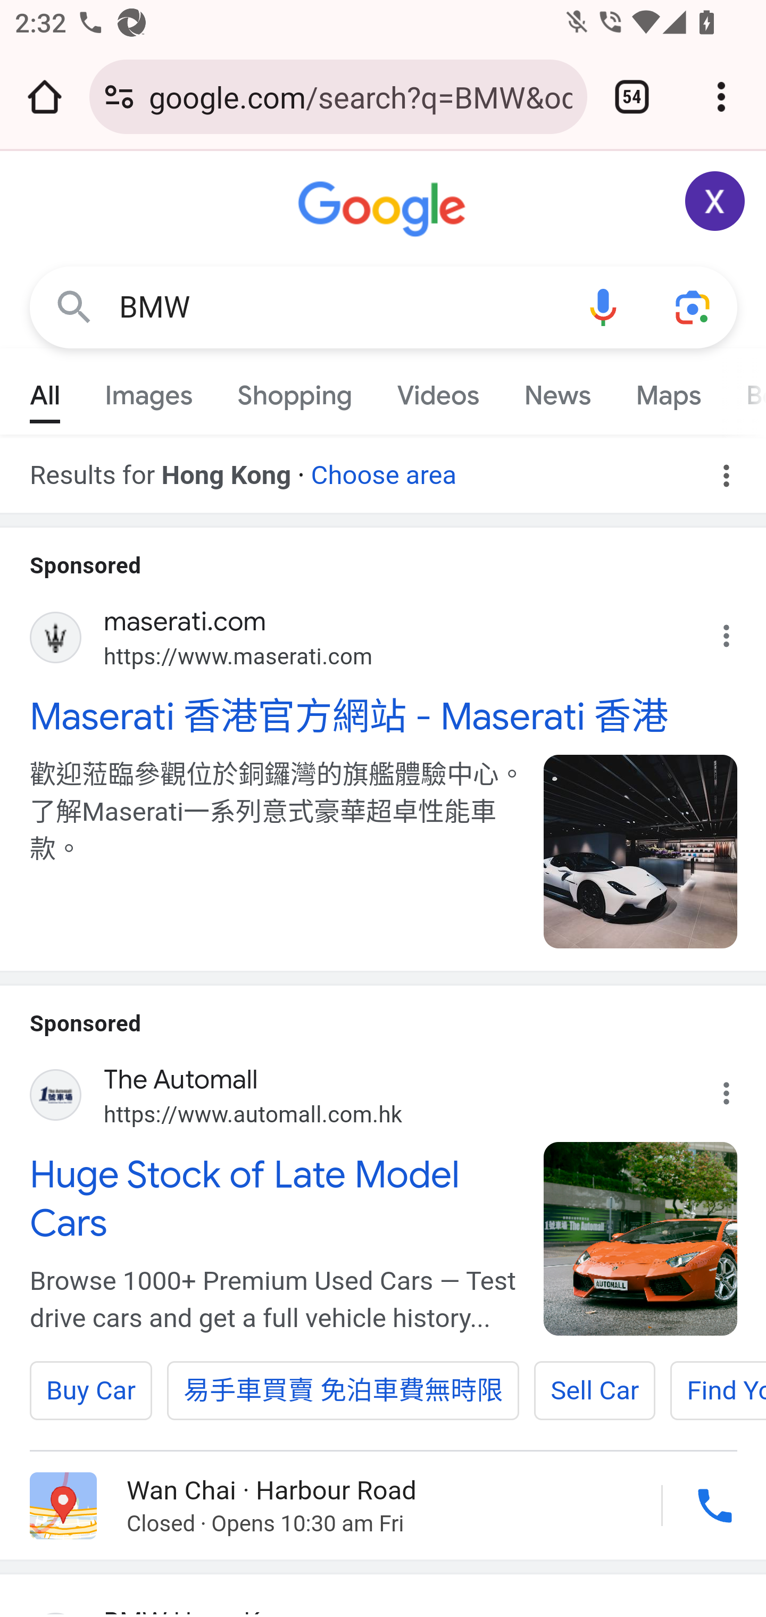  Describe the element at coordinates (384, 210) in the screenshot. I see `Google` at that location.